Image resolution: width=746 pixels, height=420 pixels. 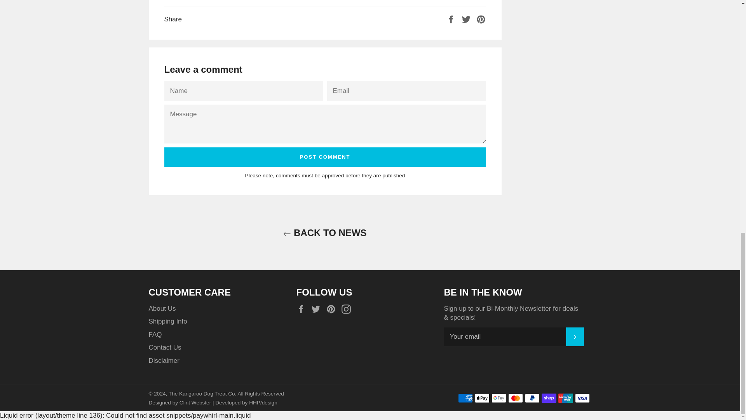 I want to click on Post comment, so click(x=325, y=157).